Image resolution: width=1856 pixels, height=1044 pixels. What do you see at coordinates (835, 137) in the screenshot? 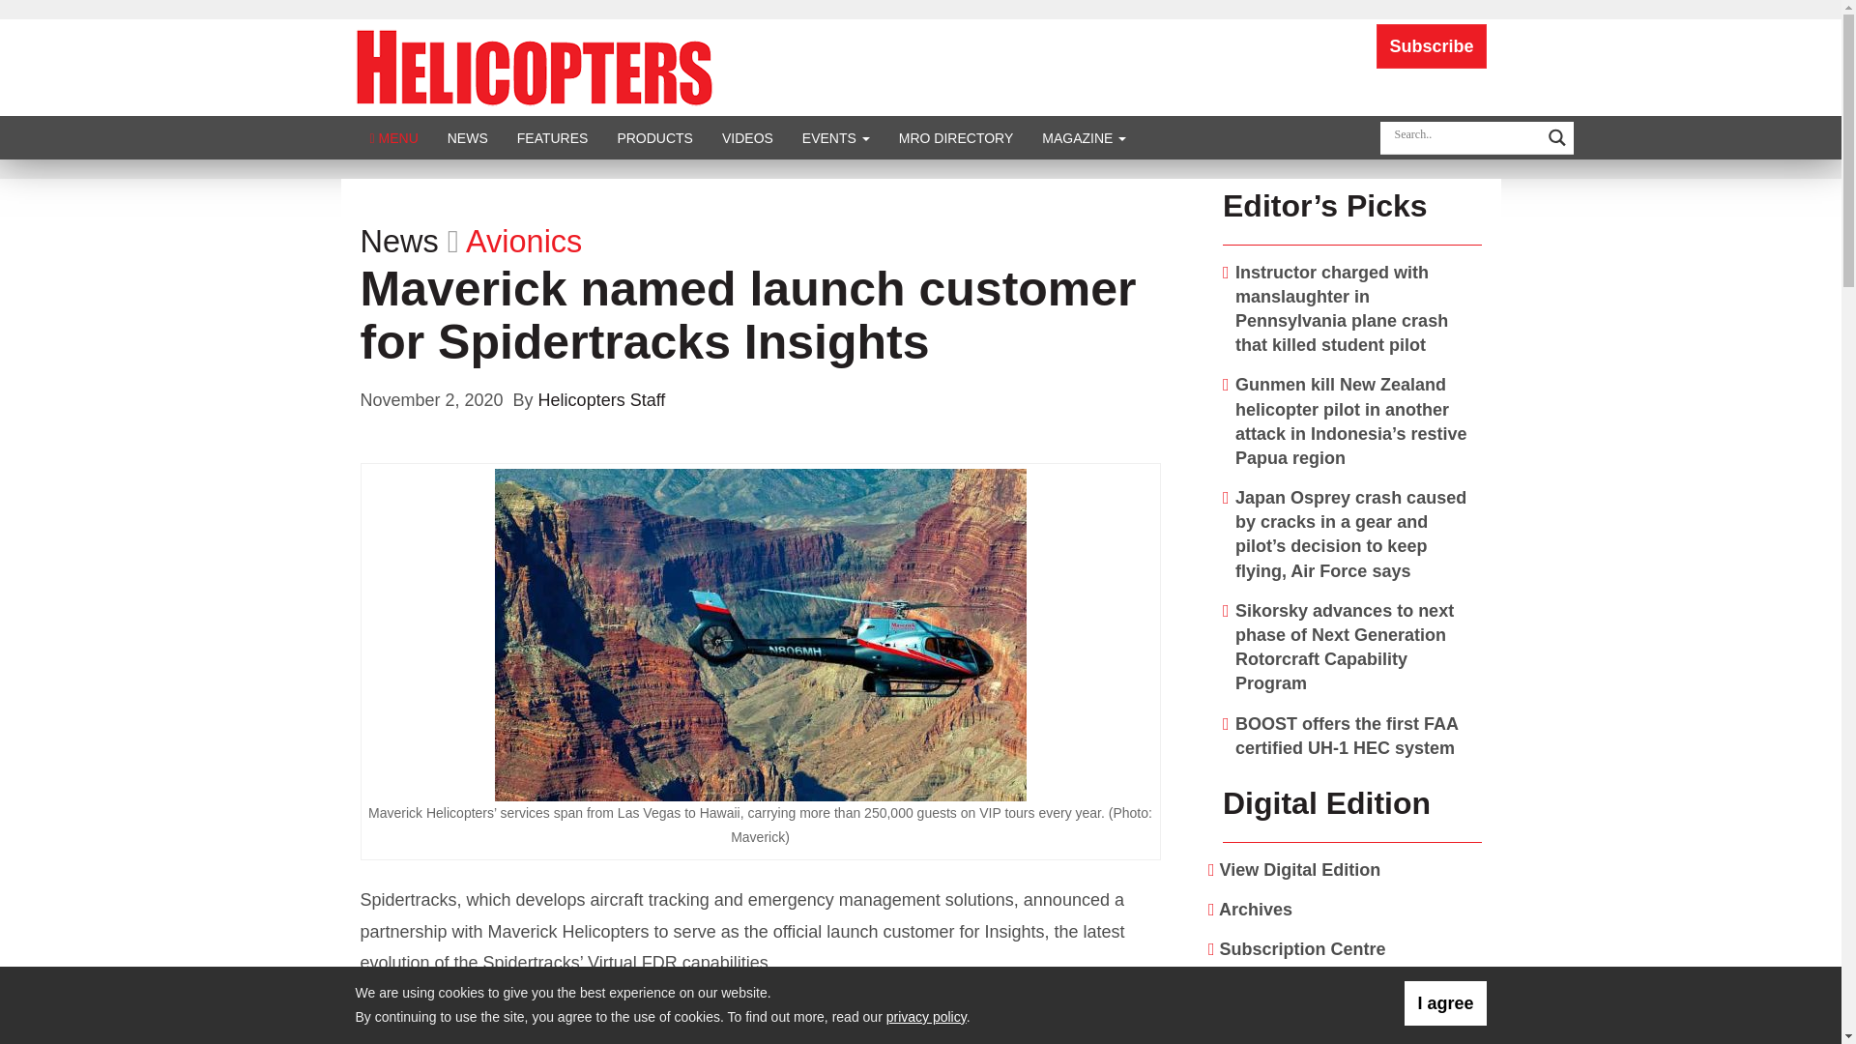
I see `EVENTS` at bounding box center [835, 137].